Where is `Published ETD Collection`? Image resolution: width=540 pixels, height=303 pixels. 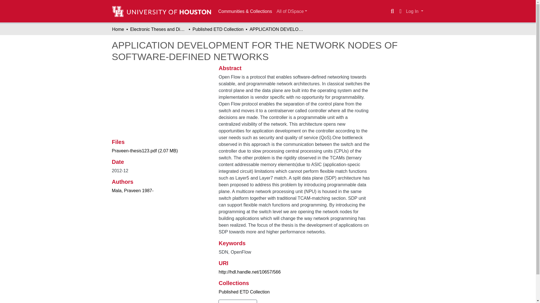 Published ETD Collection is located at coordinates (244, 292).